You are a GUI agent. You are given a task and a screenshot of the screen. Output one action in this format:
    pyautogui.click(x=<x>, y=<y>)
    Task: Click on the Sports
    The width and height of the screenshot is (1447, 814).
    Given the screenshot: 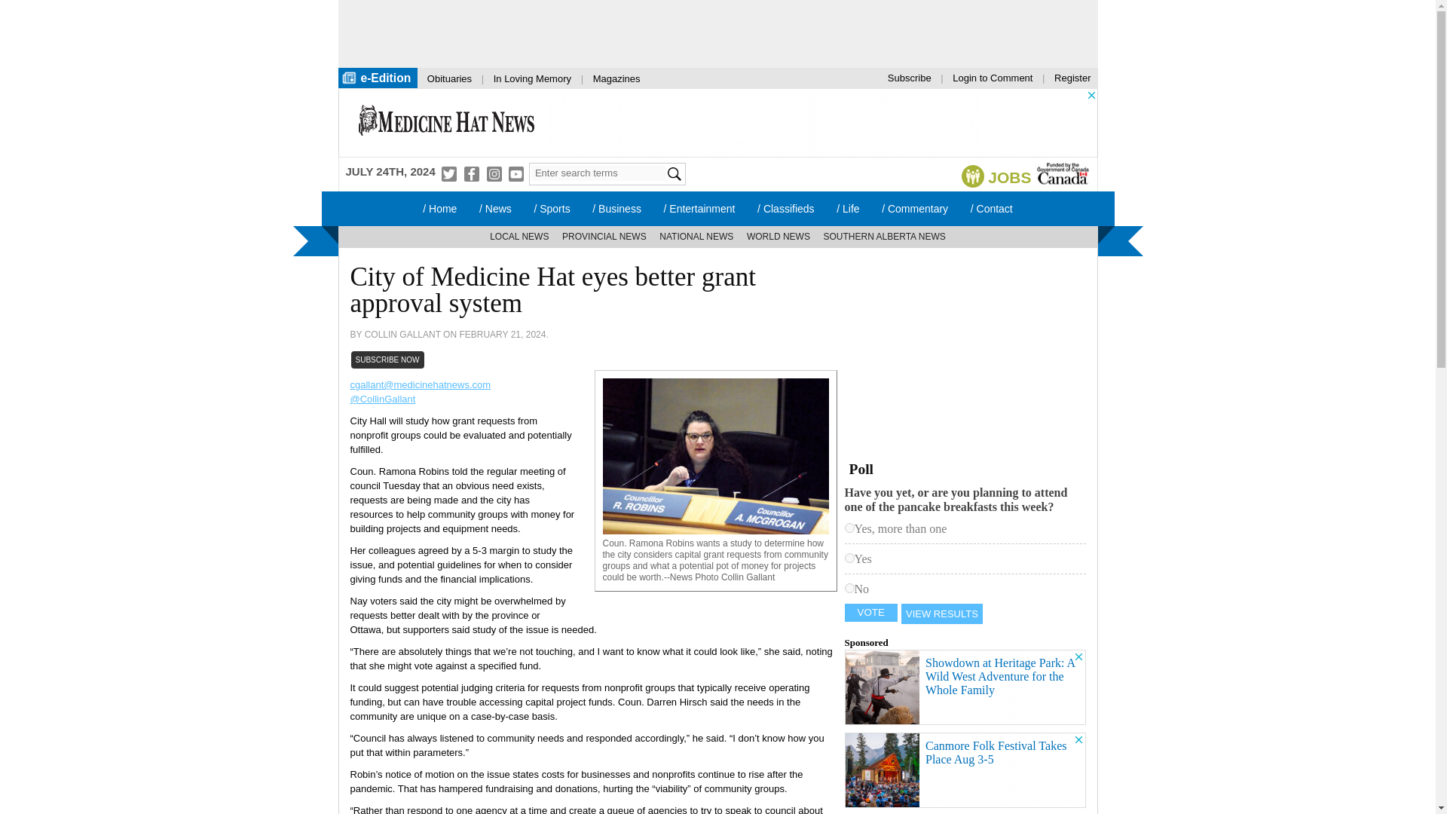 What is the action you would take?
    pyautogui.click(x=552, y=208)
    